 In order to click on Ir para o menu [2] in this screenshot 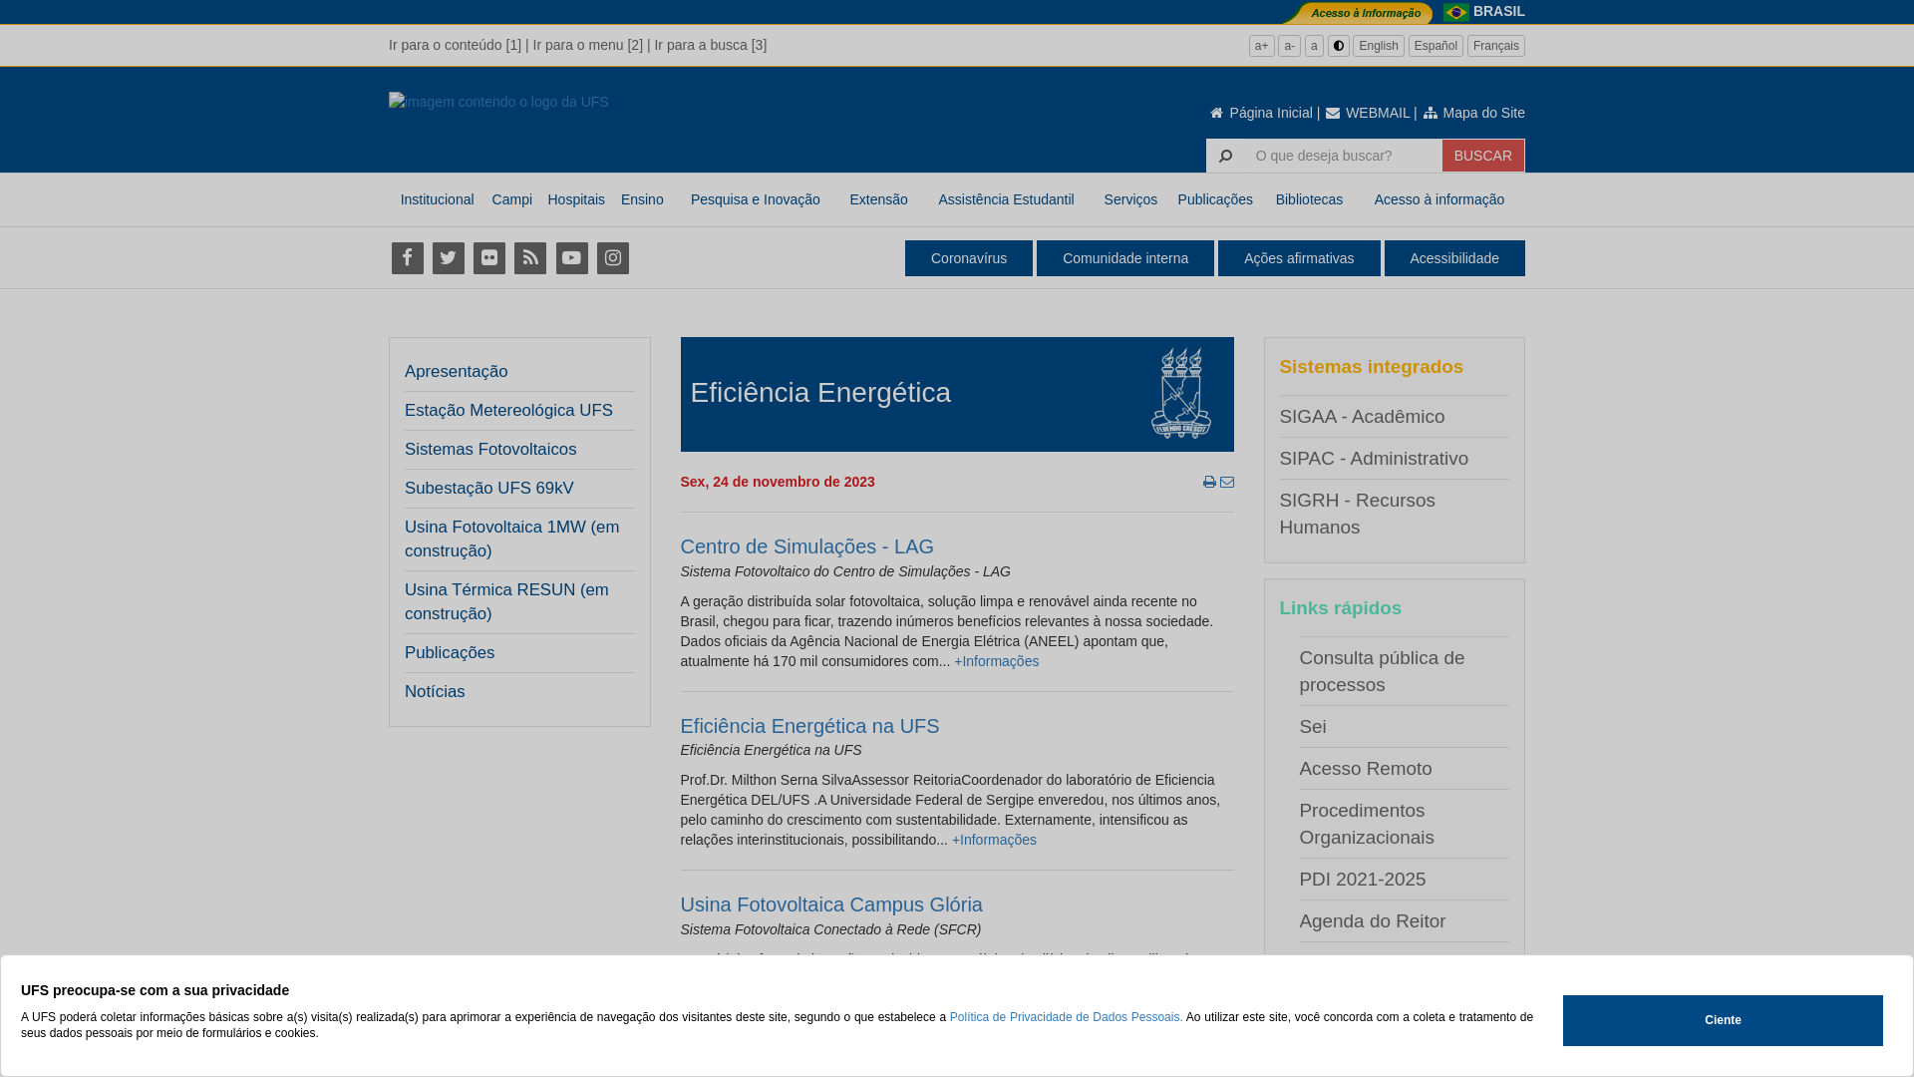, I will do `click(588, 45)`.